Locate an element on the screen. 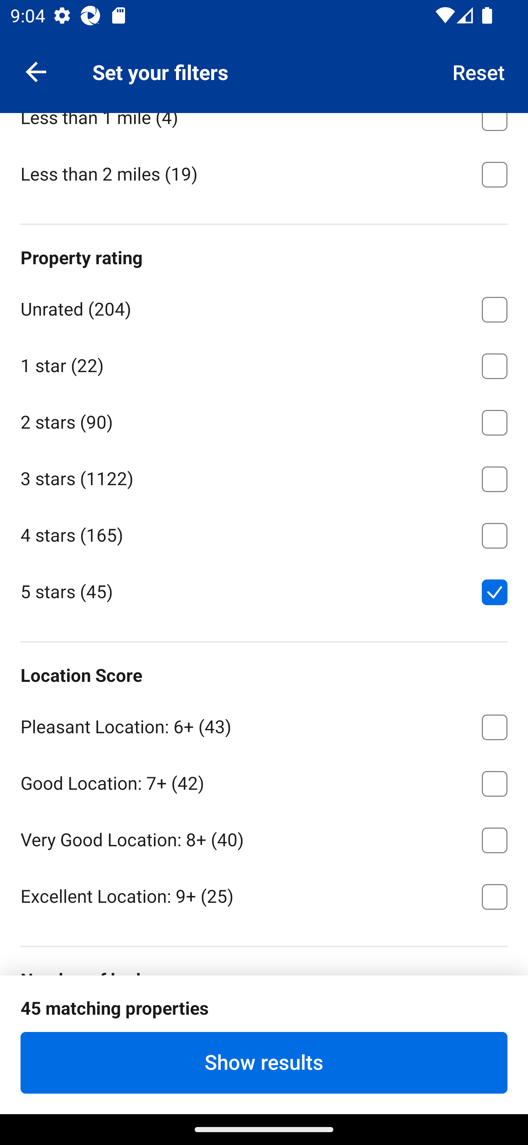  Less than 1 mile ⁦(4) is located at coordinates (264, 128).